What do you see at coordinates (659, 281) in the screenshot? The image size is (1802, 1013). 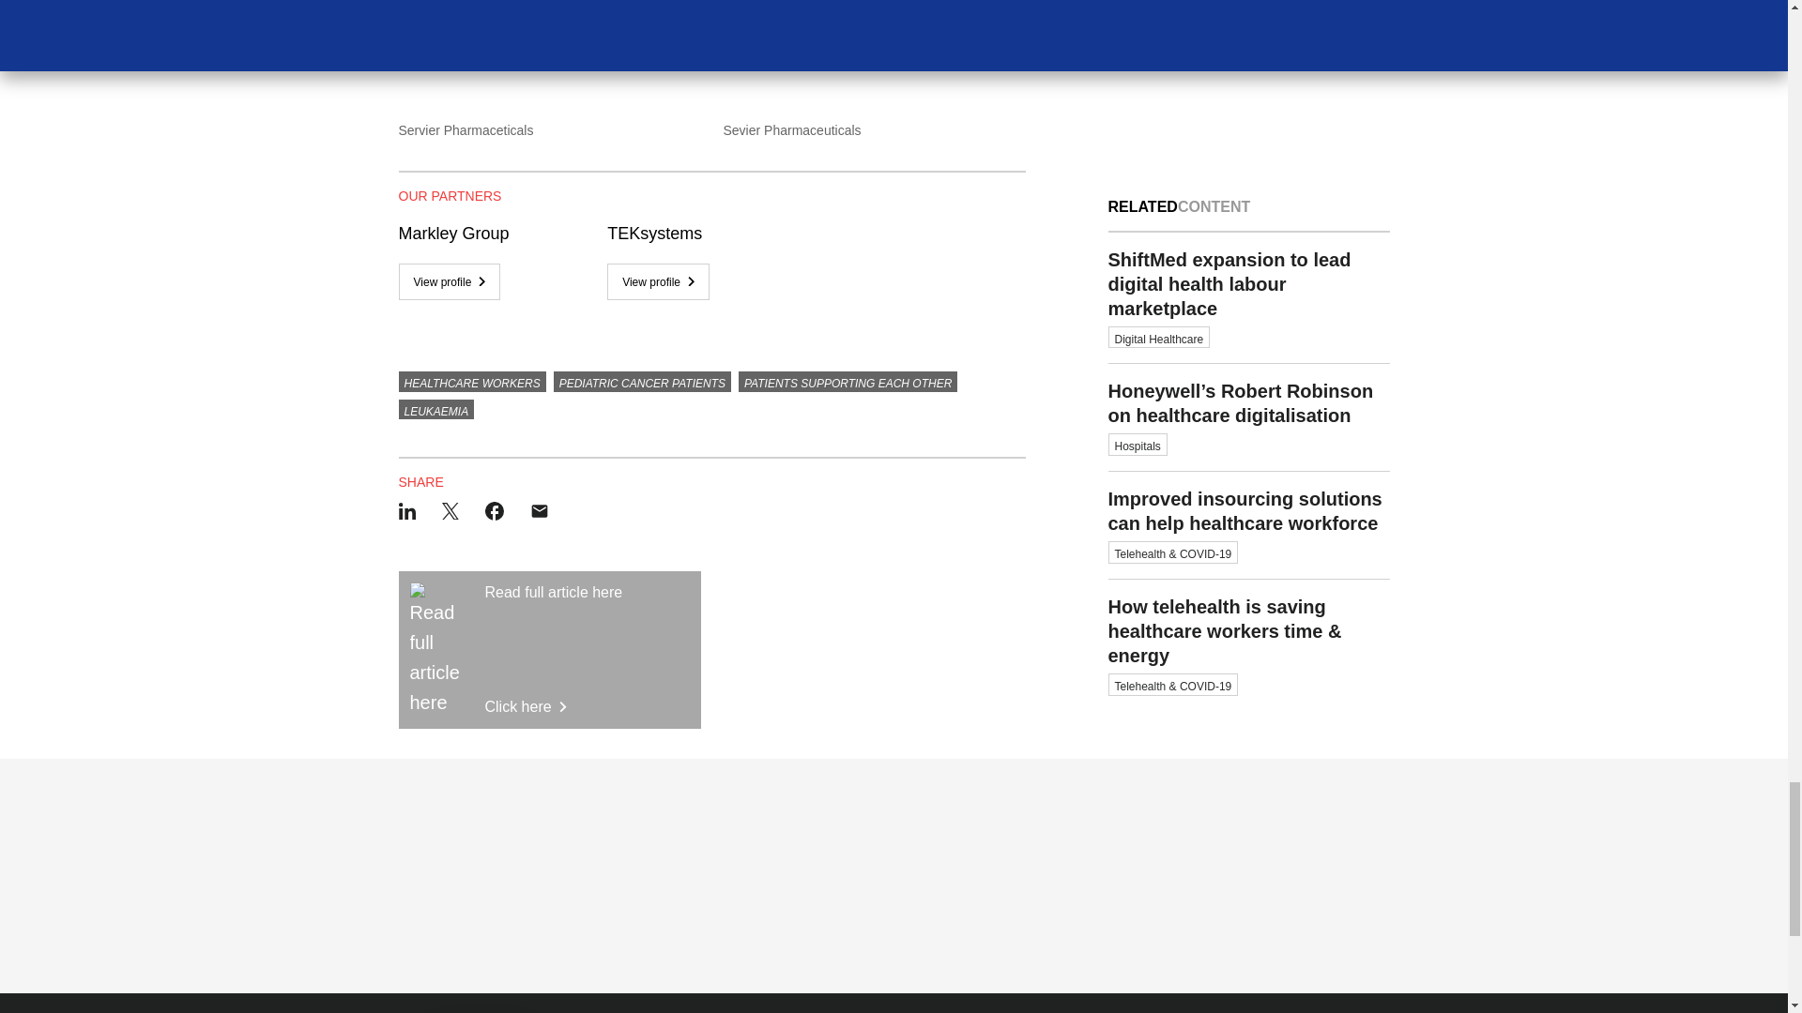 I see `View profile` at bounding box center [659, 281].